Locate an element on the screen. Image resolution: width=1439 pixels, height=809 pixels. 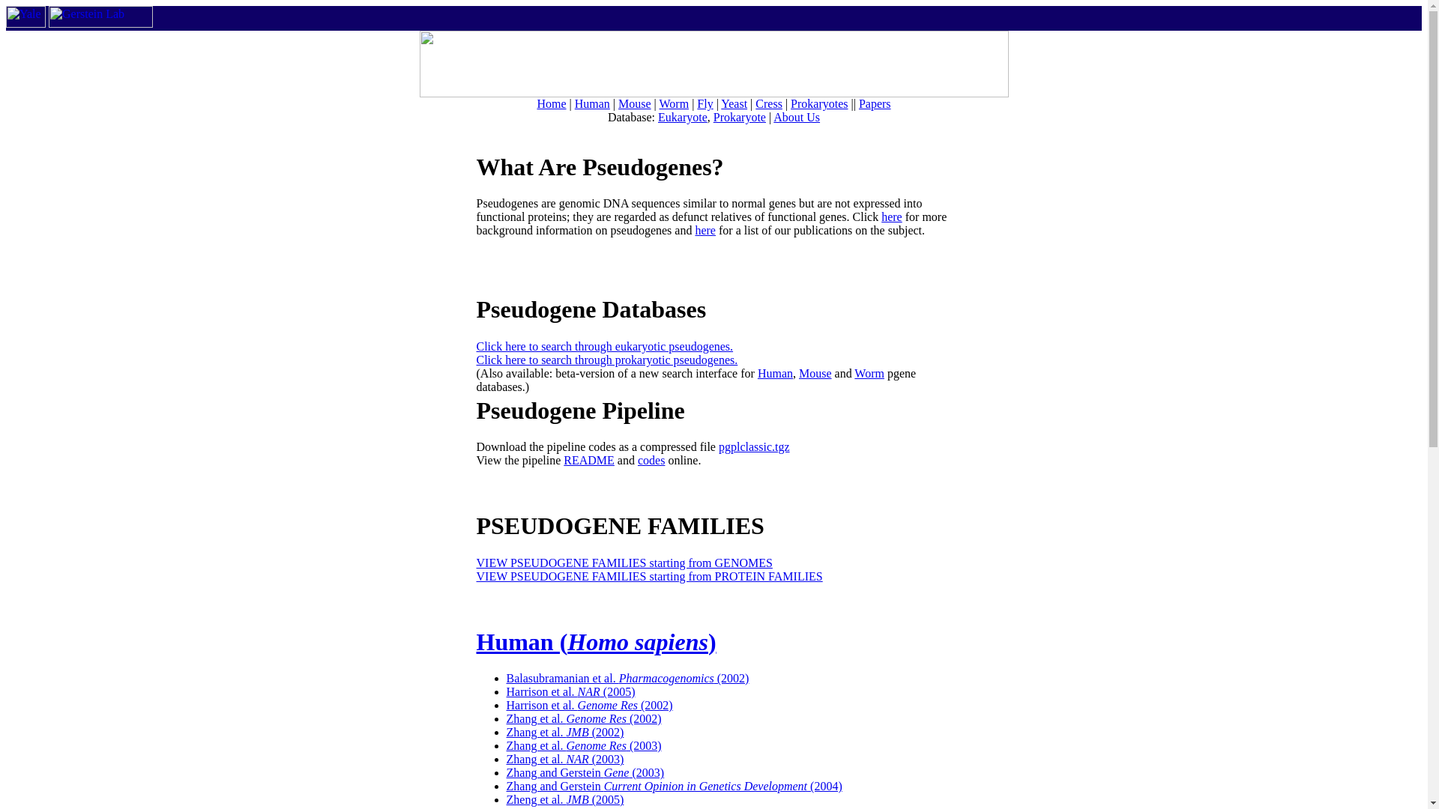
VIEW PSEUDOGENE FAMILIES starting from GENOMES is located at coordinates (624, 563).